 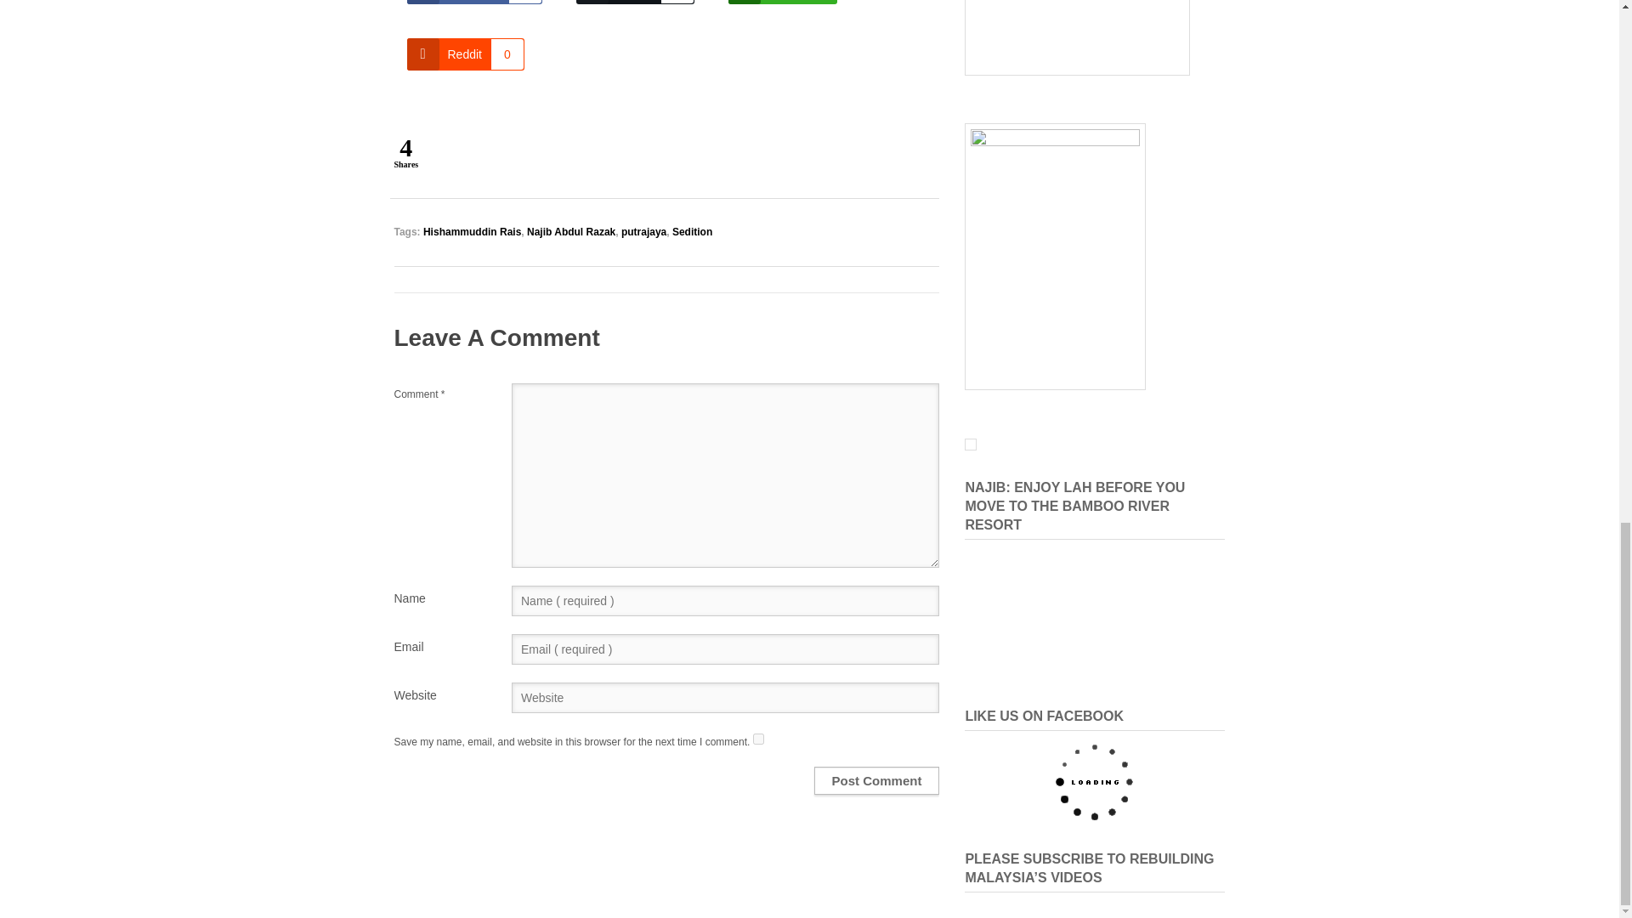 I want to click on yes, so click(x=474, y=2).